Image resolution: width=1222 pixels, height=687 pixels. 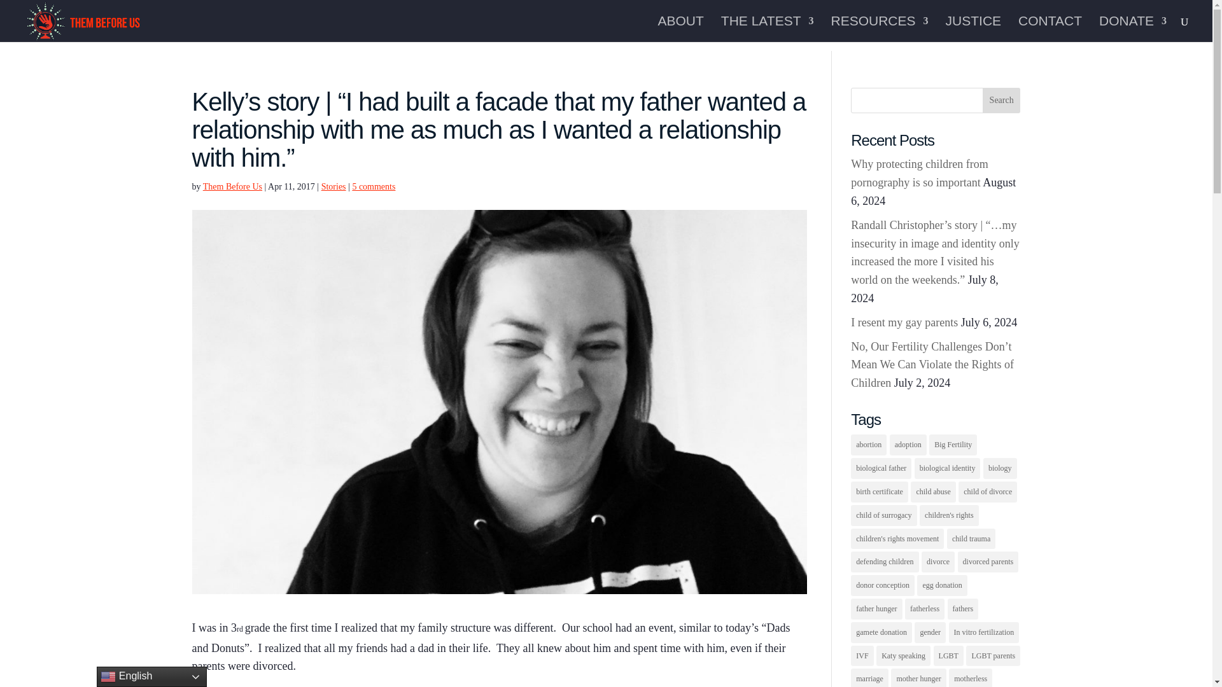 I want to click on biological father, so click(x=881, y=468).